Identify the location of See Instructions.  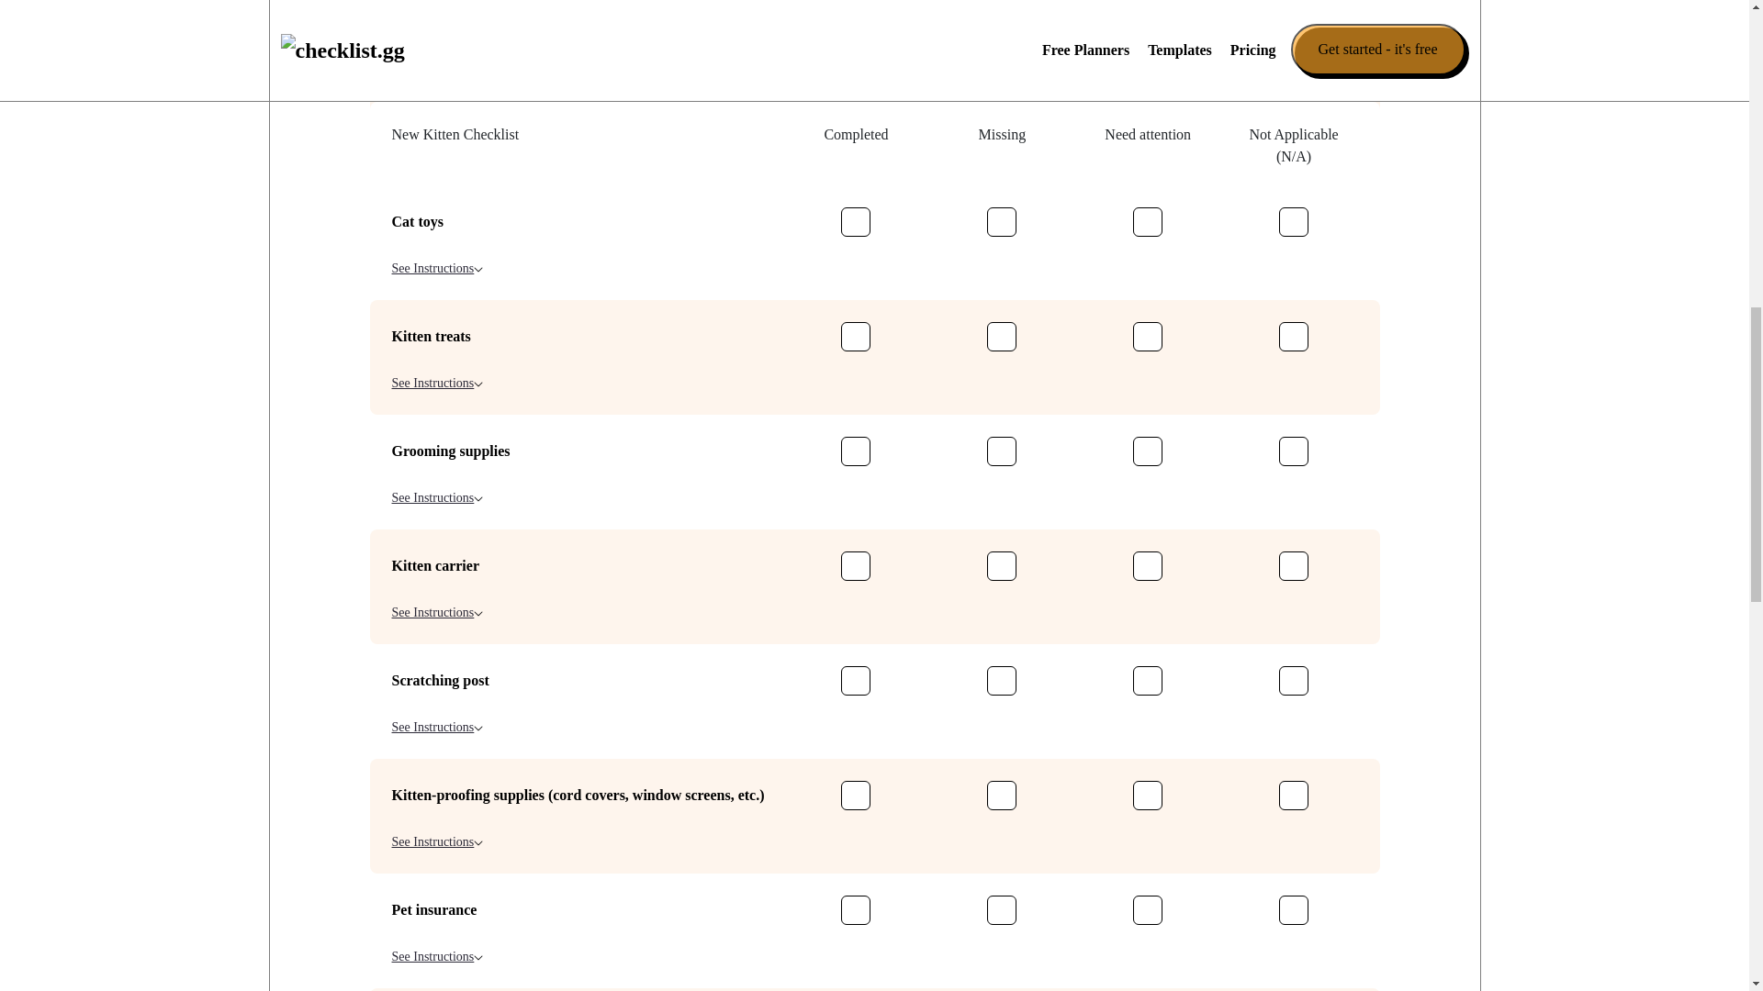
(437, 153).